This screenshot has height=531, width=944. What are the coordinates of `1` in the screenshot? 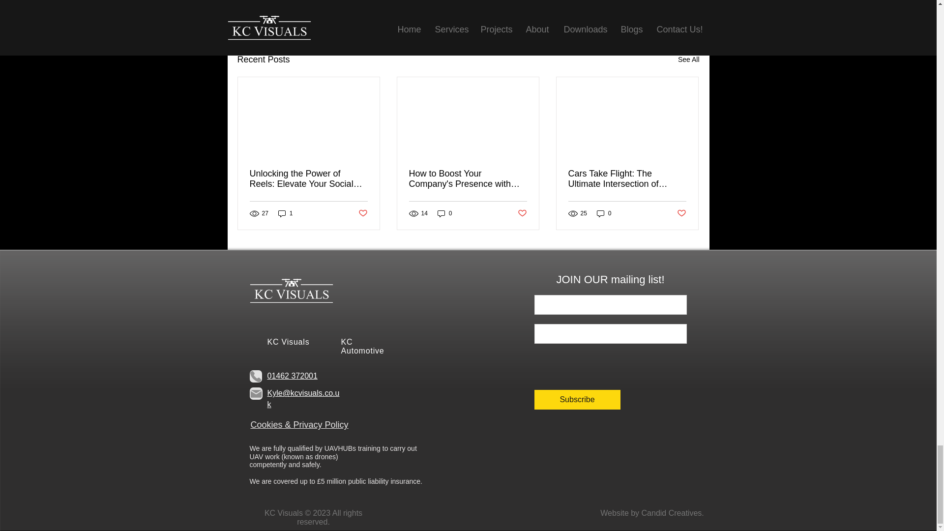 It's located at (285, 213).